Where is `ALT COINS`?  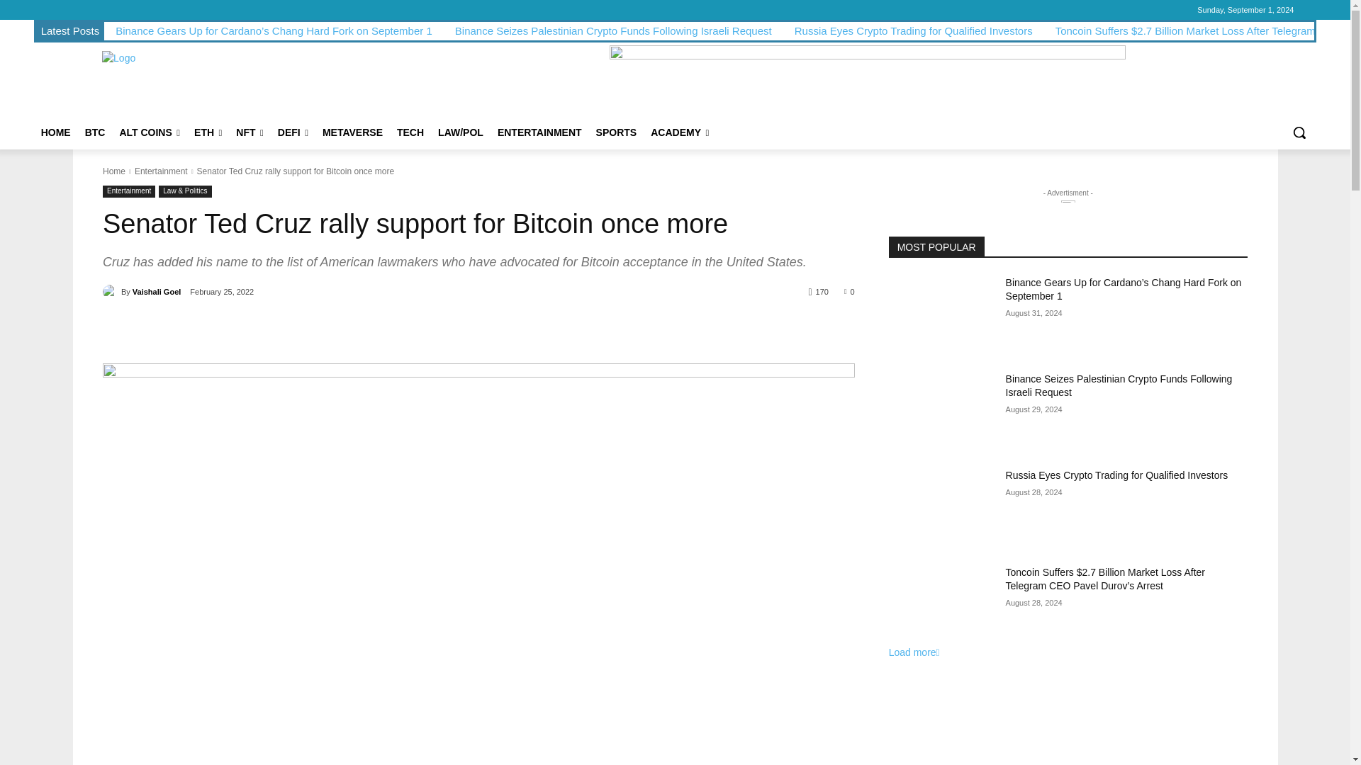
ALT COINS is located at coordinates (149, 132).